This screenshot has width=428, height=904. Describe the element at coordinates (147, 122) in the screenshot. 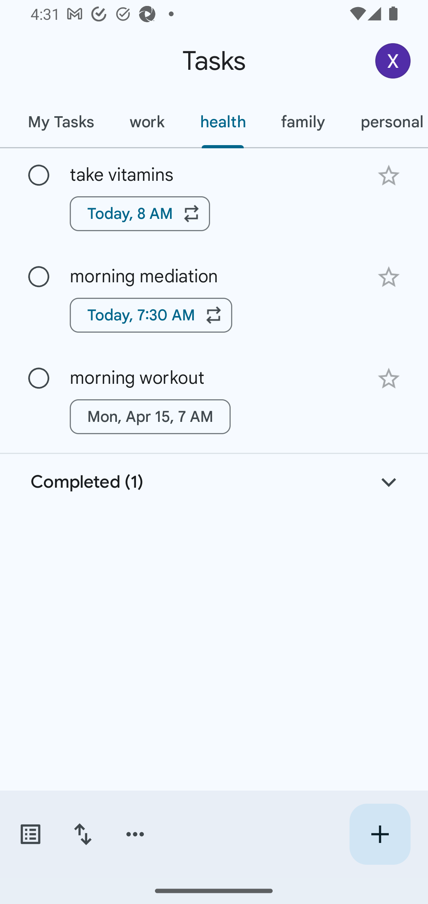

I see `work` at that location.